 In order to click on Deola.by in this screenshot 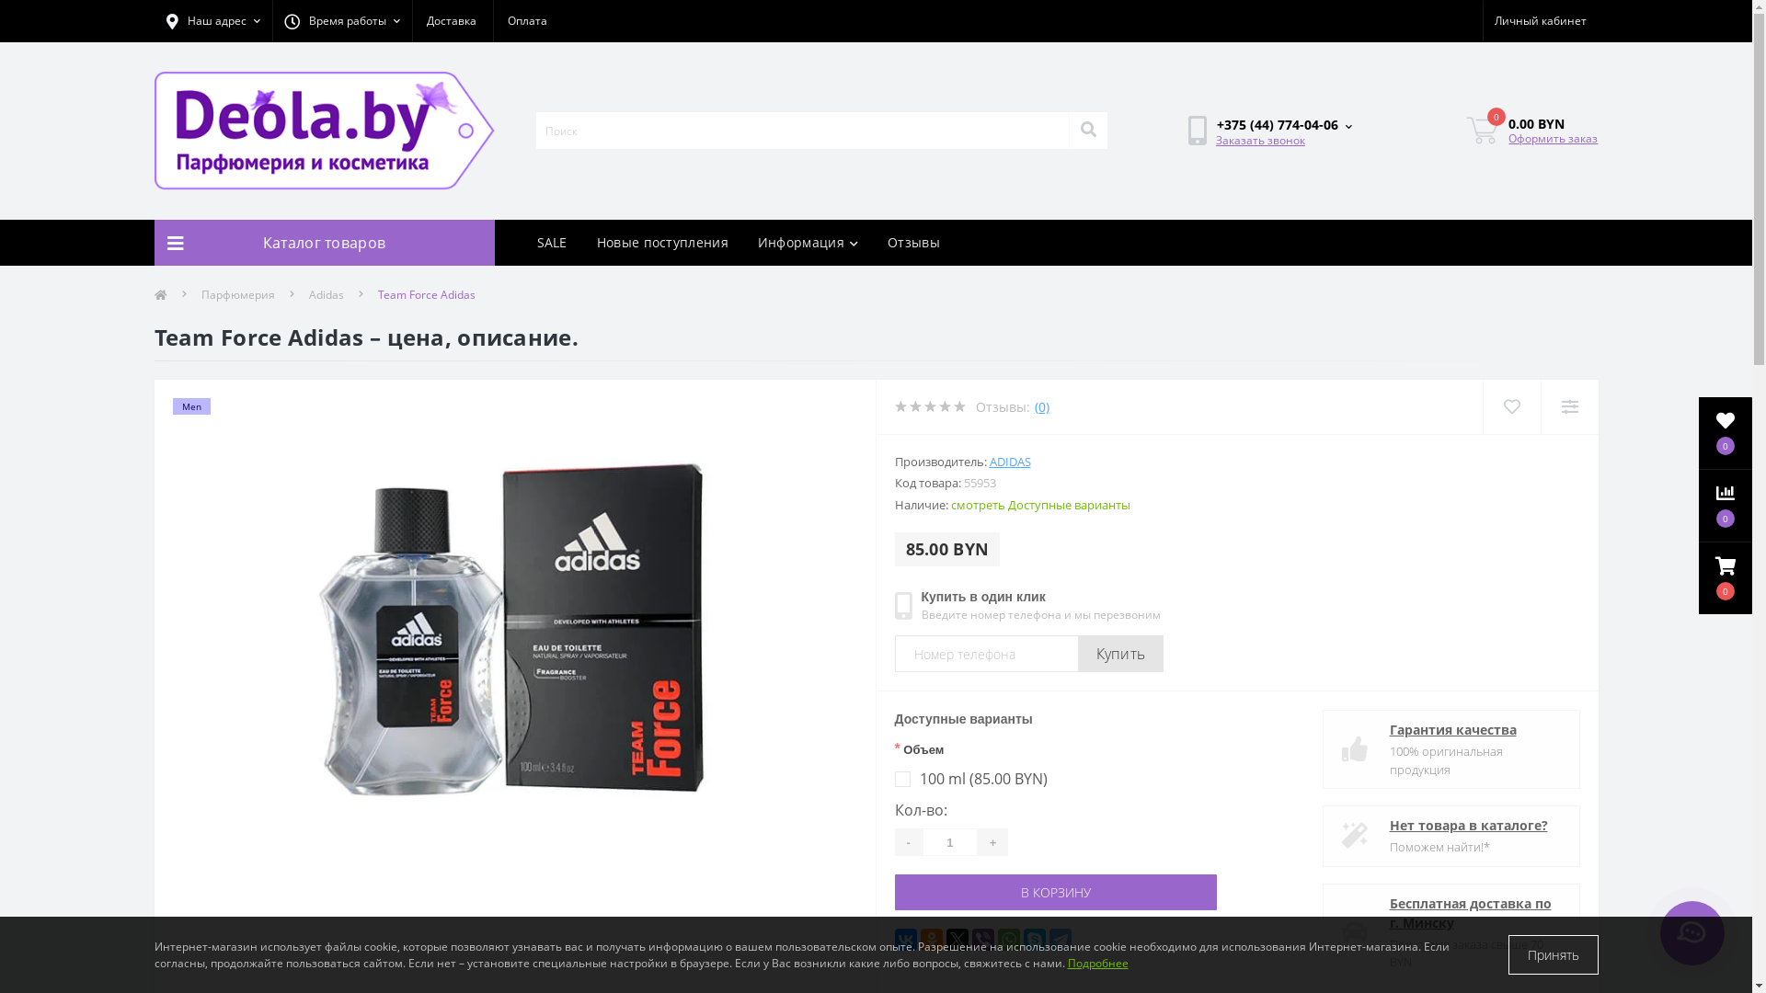, I will do `click(325, 131)`.